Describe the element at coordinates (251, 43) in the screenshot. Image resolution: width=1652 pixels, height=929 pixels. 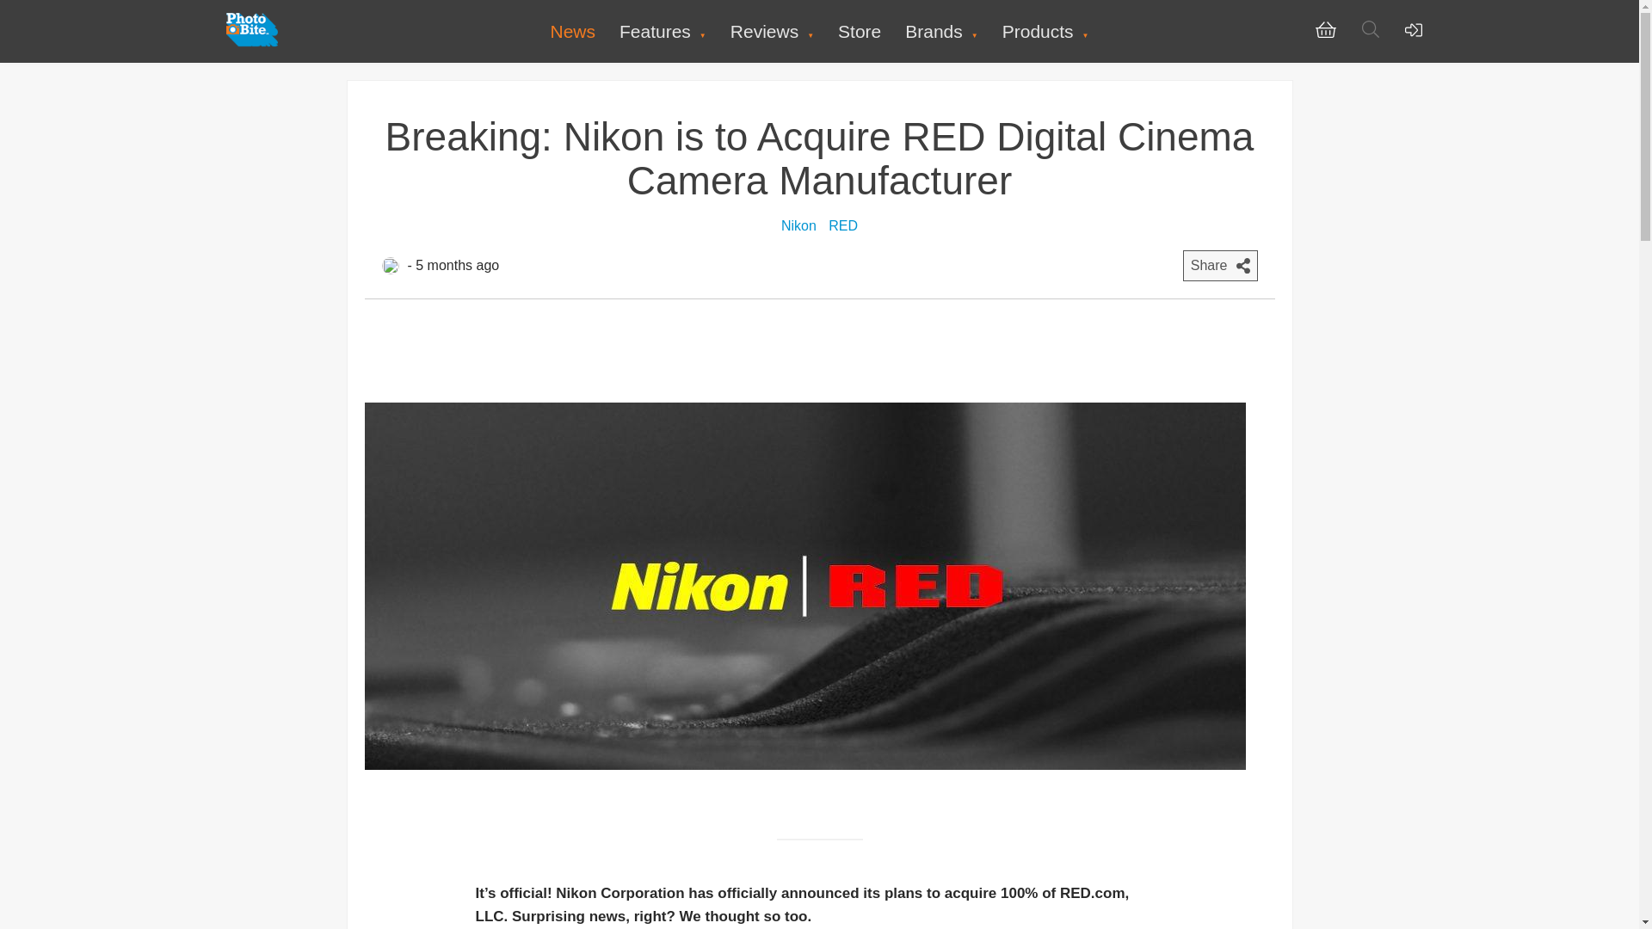
I see `Back to PhotoBite home` at that location.